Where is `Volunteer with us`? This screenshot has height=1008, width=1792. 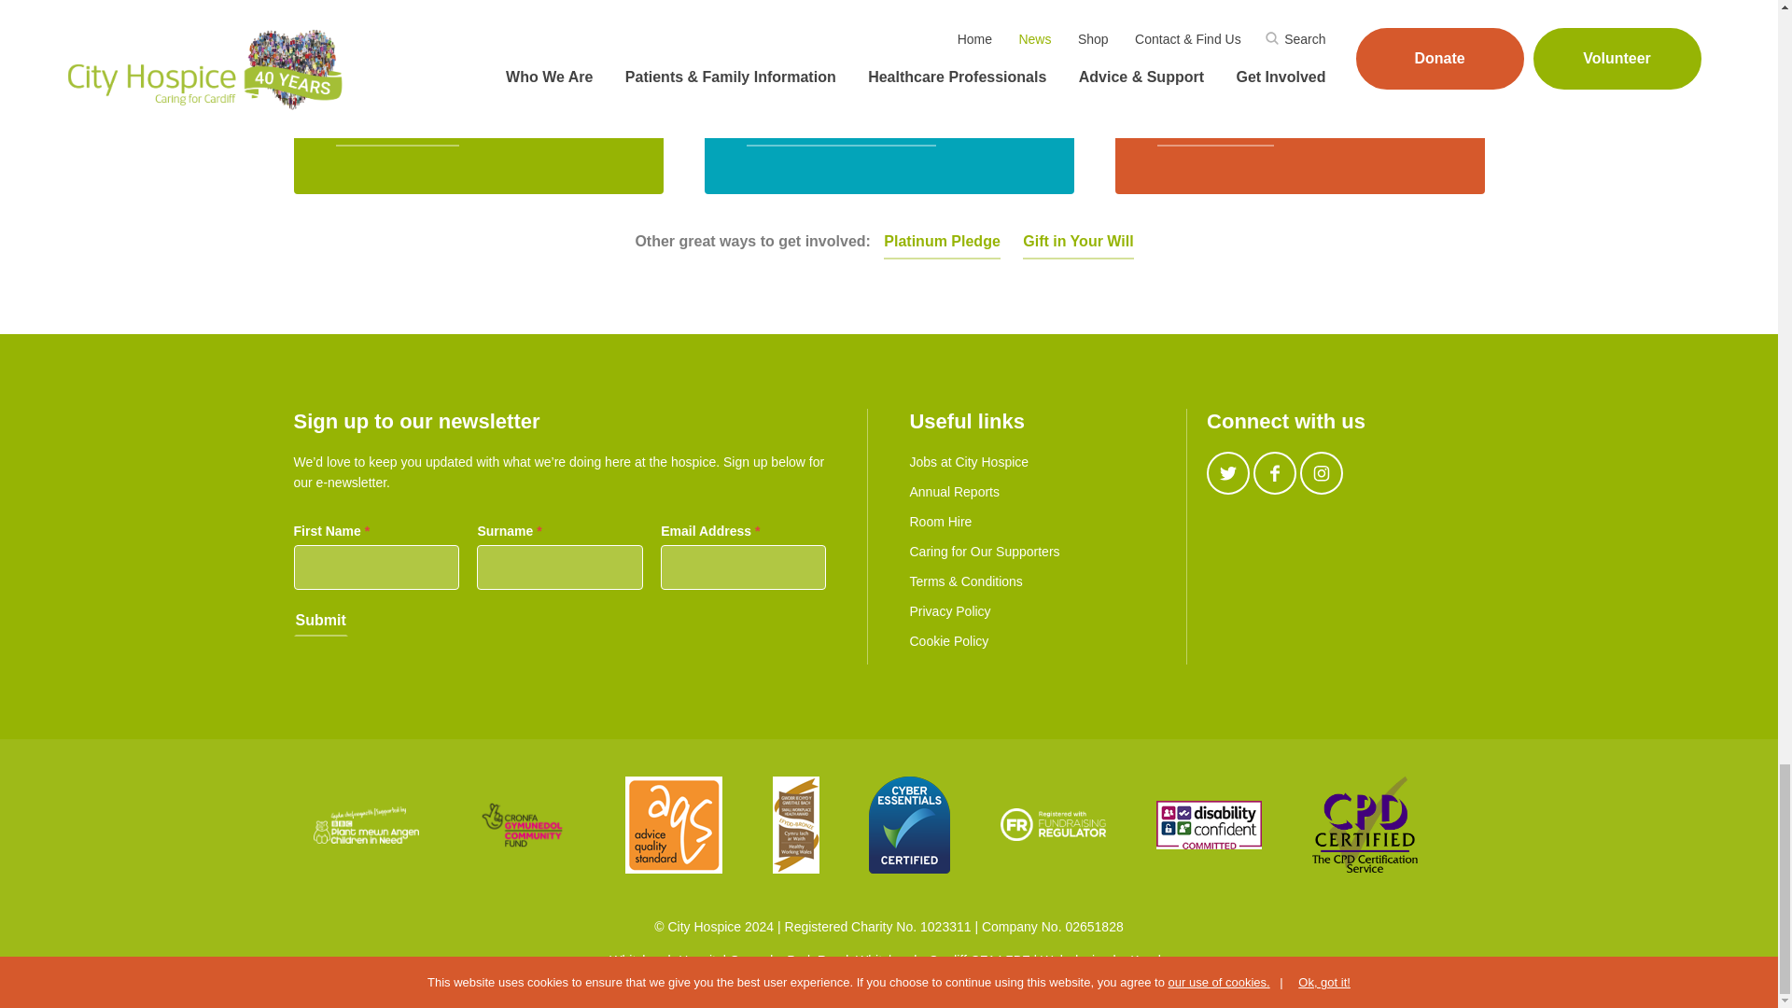 Volunteer with us is located at coordinates (398, 131).